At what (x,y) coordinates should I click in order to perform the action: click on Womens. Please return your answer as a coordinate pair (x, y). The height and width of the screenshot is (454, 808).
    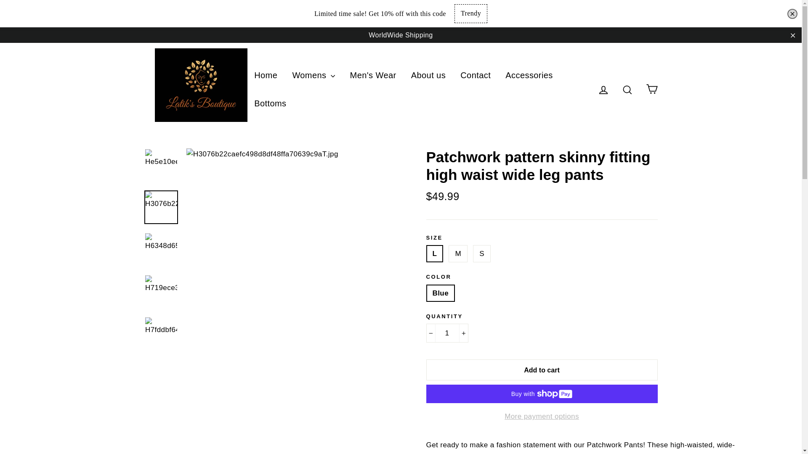
    Looking at the image, I should click on (313, 75).